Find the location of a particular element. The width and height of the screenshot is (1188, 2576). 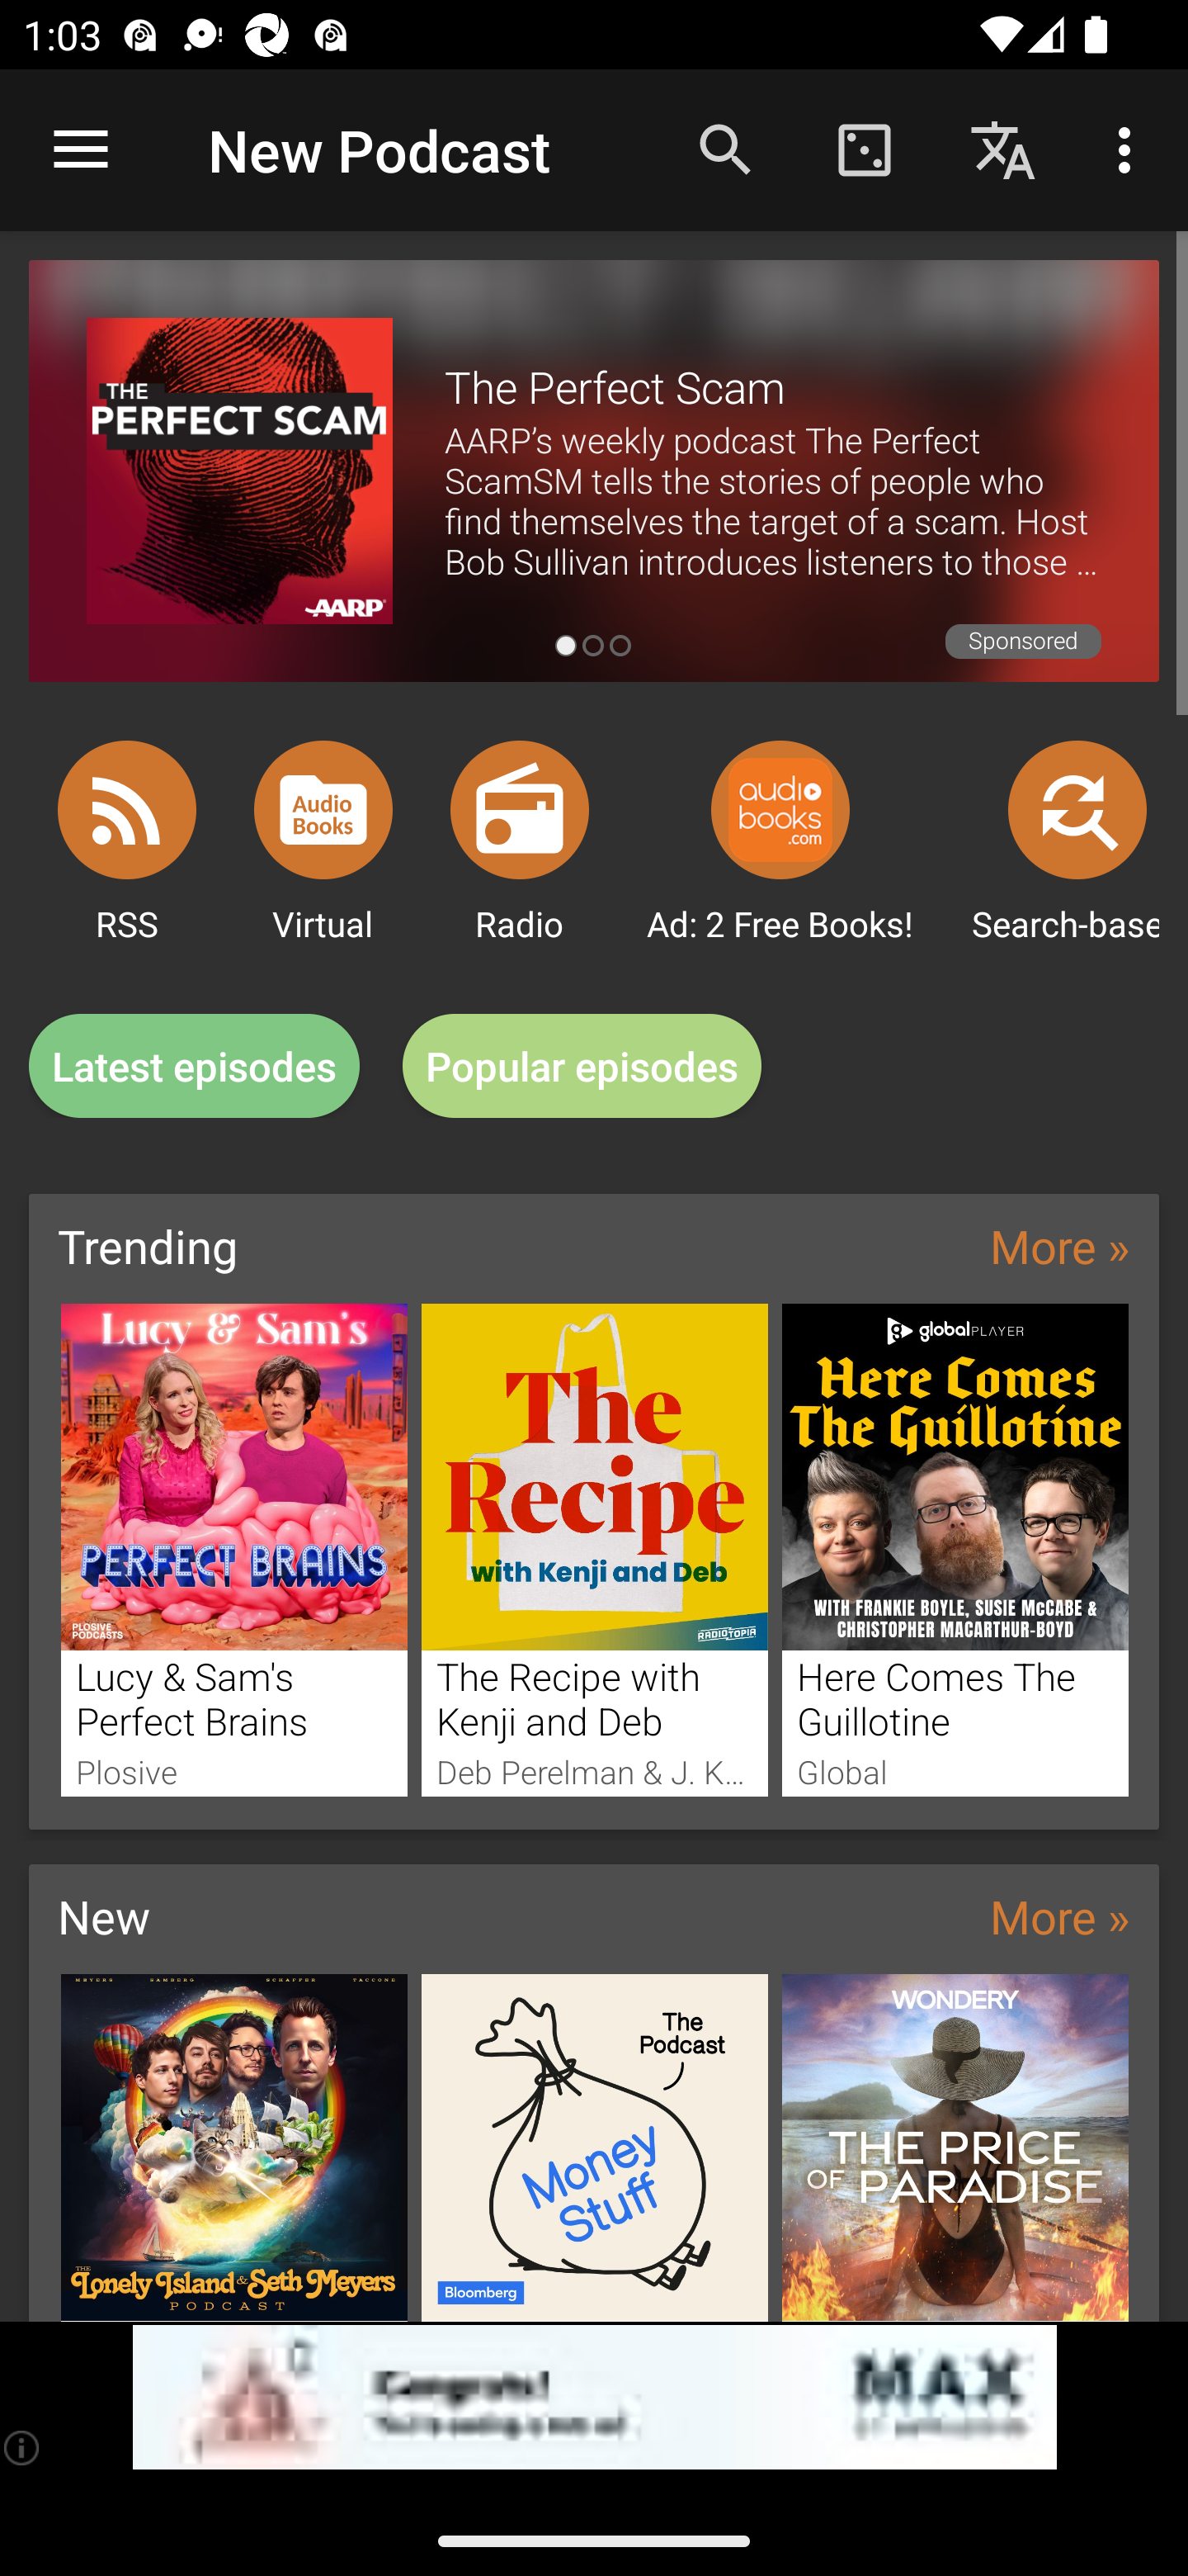

Latest episodes is located at coordinates (194, 1067).